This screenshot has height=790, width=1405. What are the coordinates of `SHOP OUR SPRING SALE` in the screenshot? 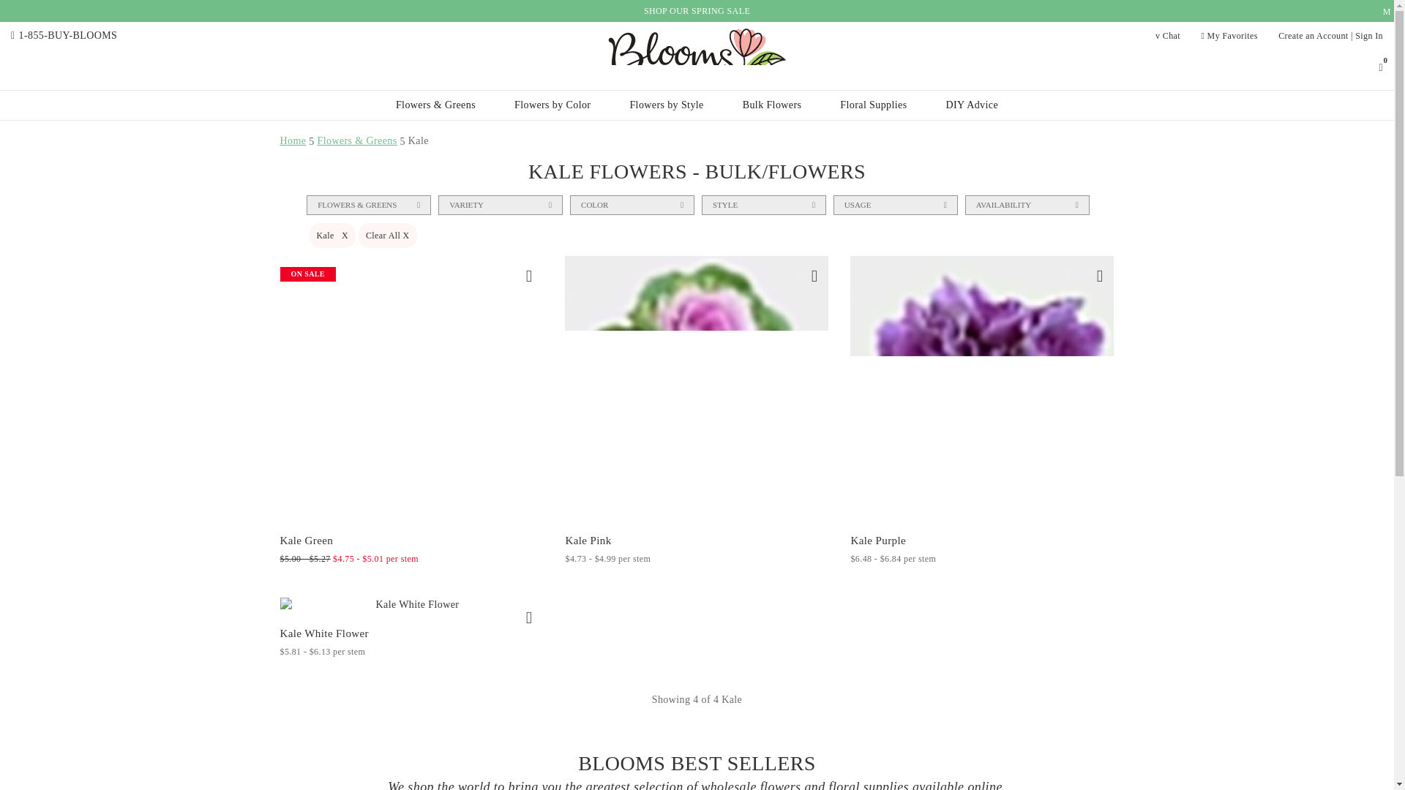 It's located at (697, 10).